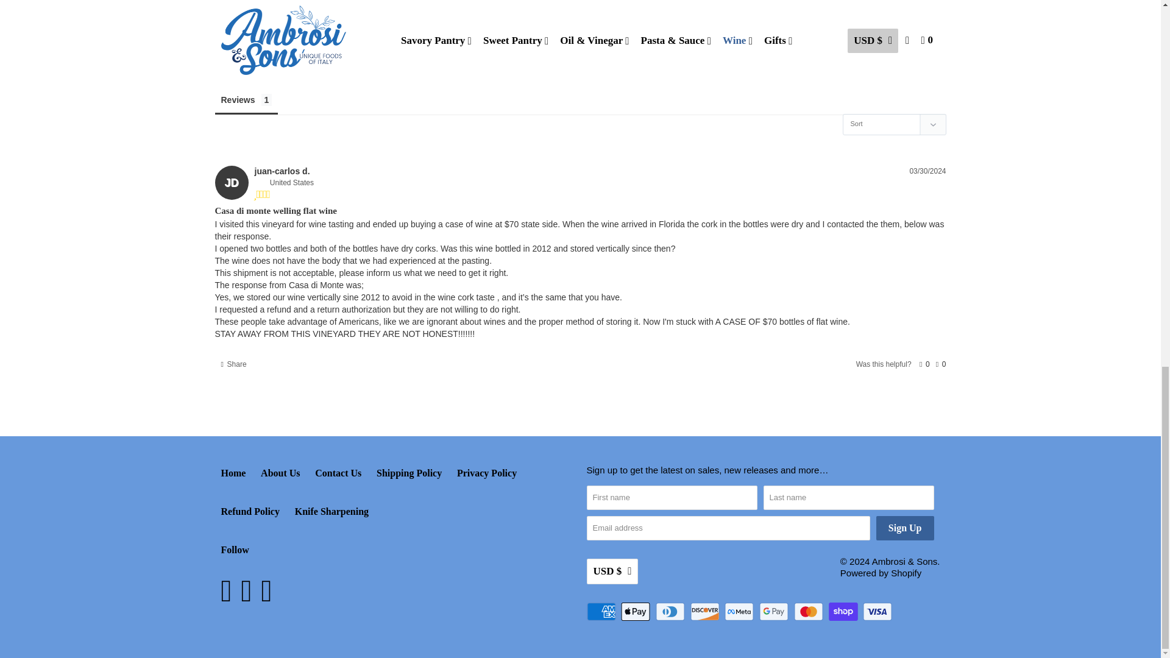 The width and height of the screenshot is (1170, 658). I want to click on Diners Club, so click(672, 612).